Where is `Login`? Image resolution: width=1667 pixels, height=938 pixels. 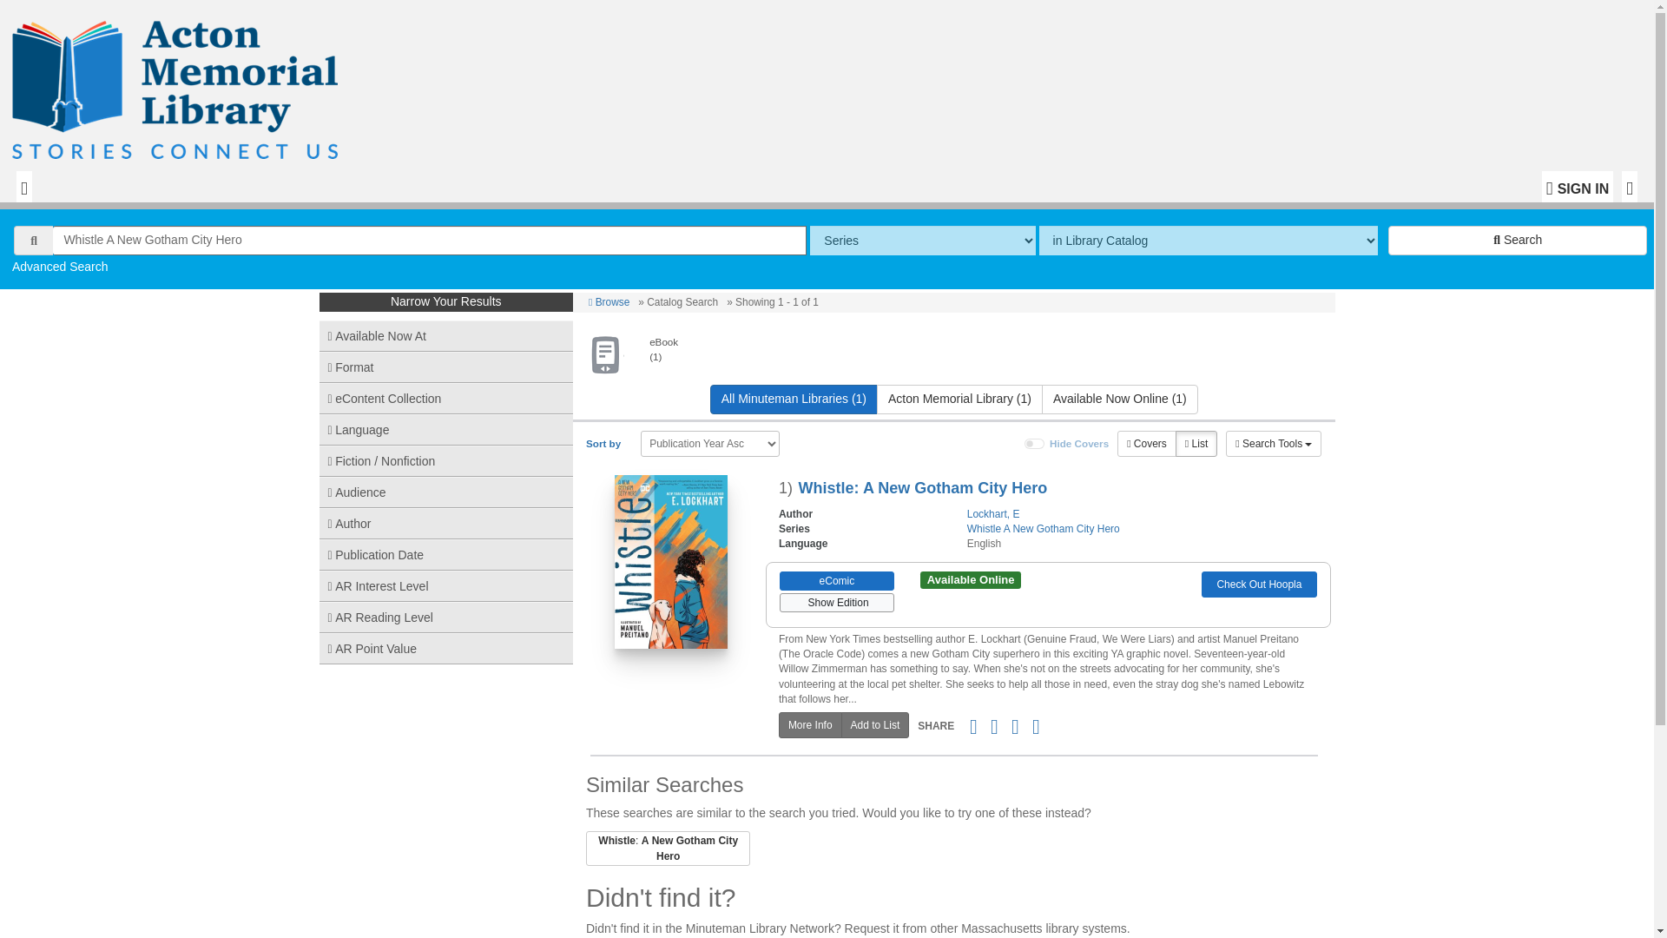 Login is located at coordinates (1578, 186).